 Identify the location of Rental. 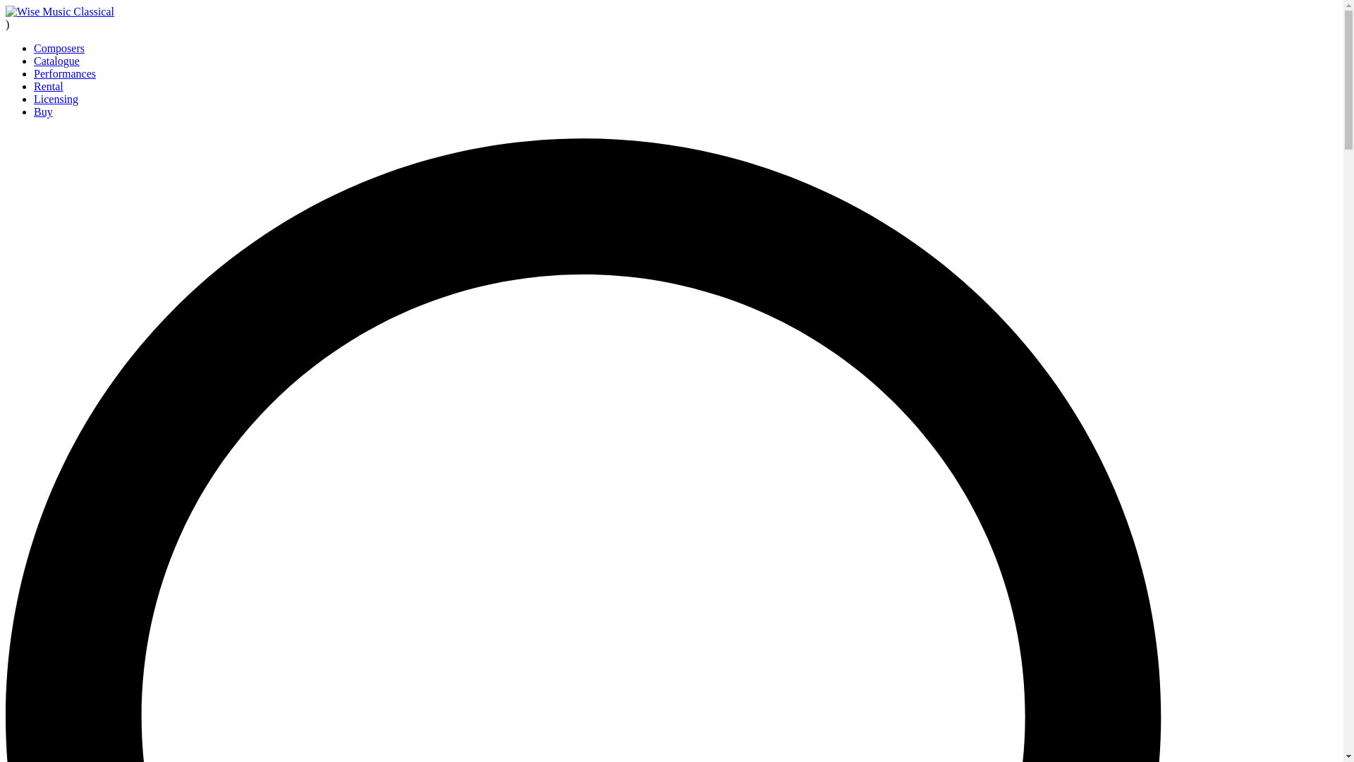
(49, 86).